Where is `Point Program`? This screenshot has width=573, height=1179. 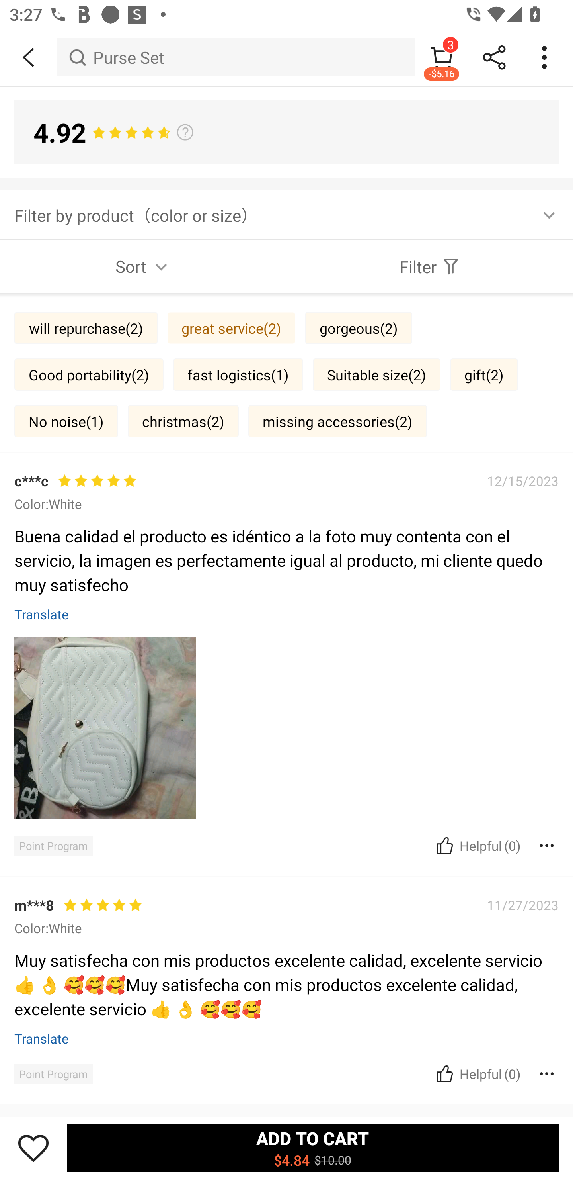 Point Program is located at coordinates (53, 846).